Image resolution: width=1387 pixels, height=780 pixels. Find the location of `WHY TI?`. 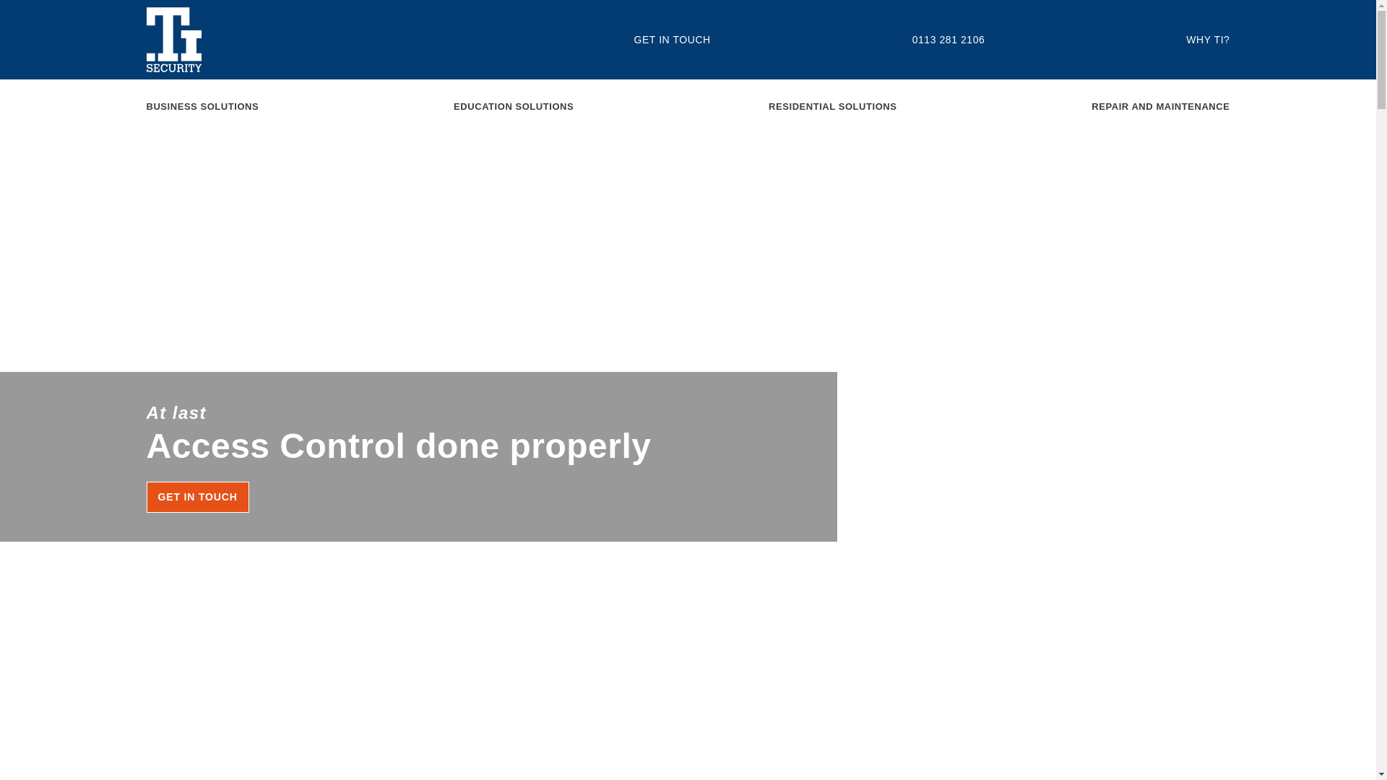

WHY TI? is located at coordinates (1207, 39).